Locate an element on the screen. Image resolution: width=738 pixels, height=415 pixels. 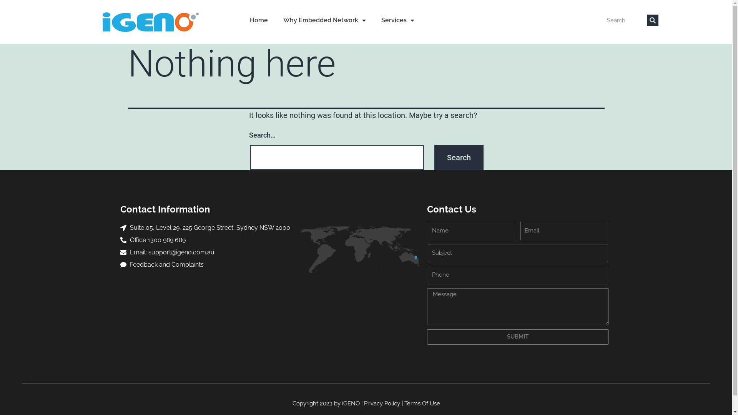
Home is located at coordinates (259, 20).